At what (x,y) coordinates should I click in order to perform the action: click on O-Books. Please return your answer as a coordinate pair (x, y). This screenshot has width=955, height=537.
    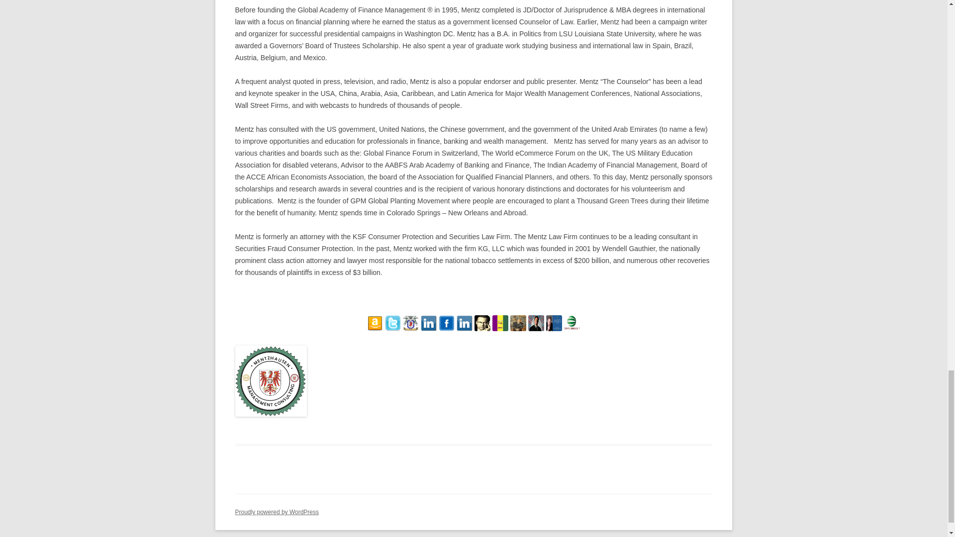
    Looking at the image, I should click on (411, 329).